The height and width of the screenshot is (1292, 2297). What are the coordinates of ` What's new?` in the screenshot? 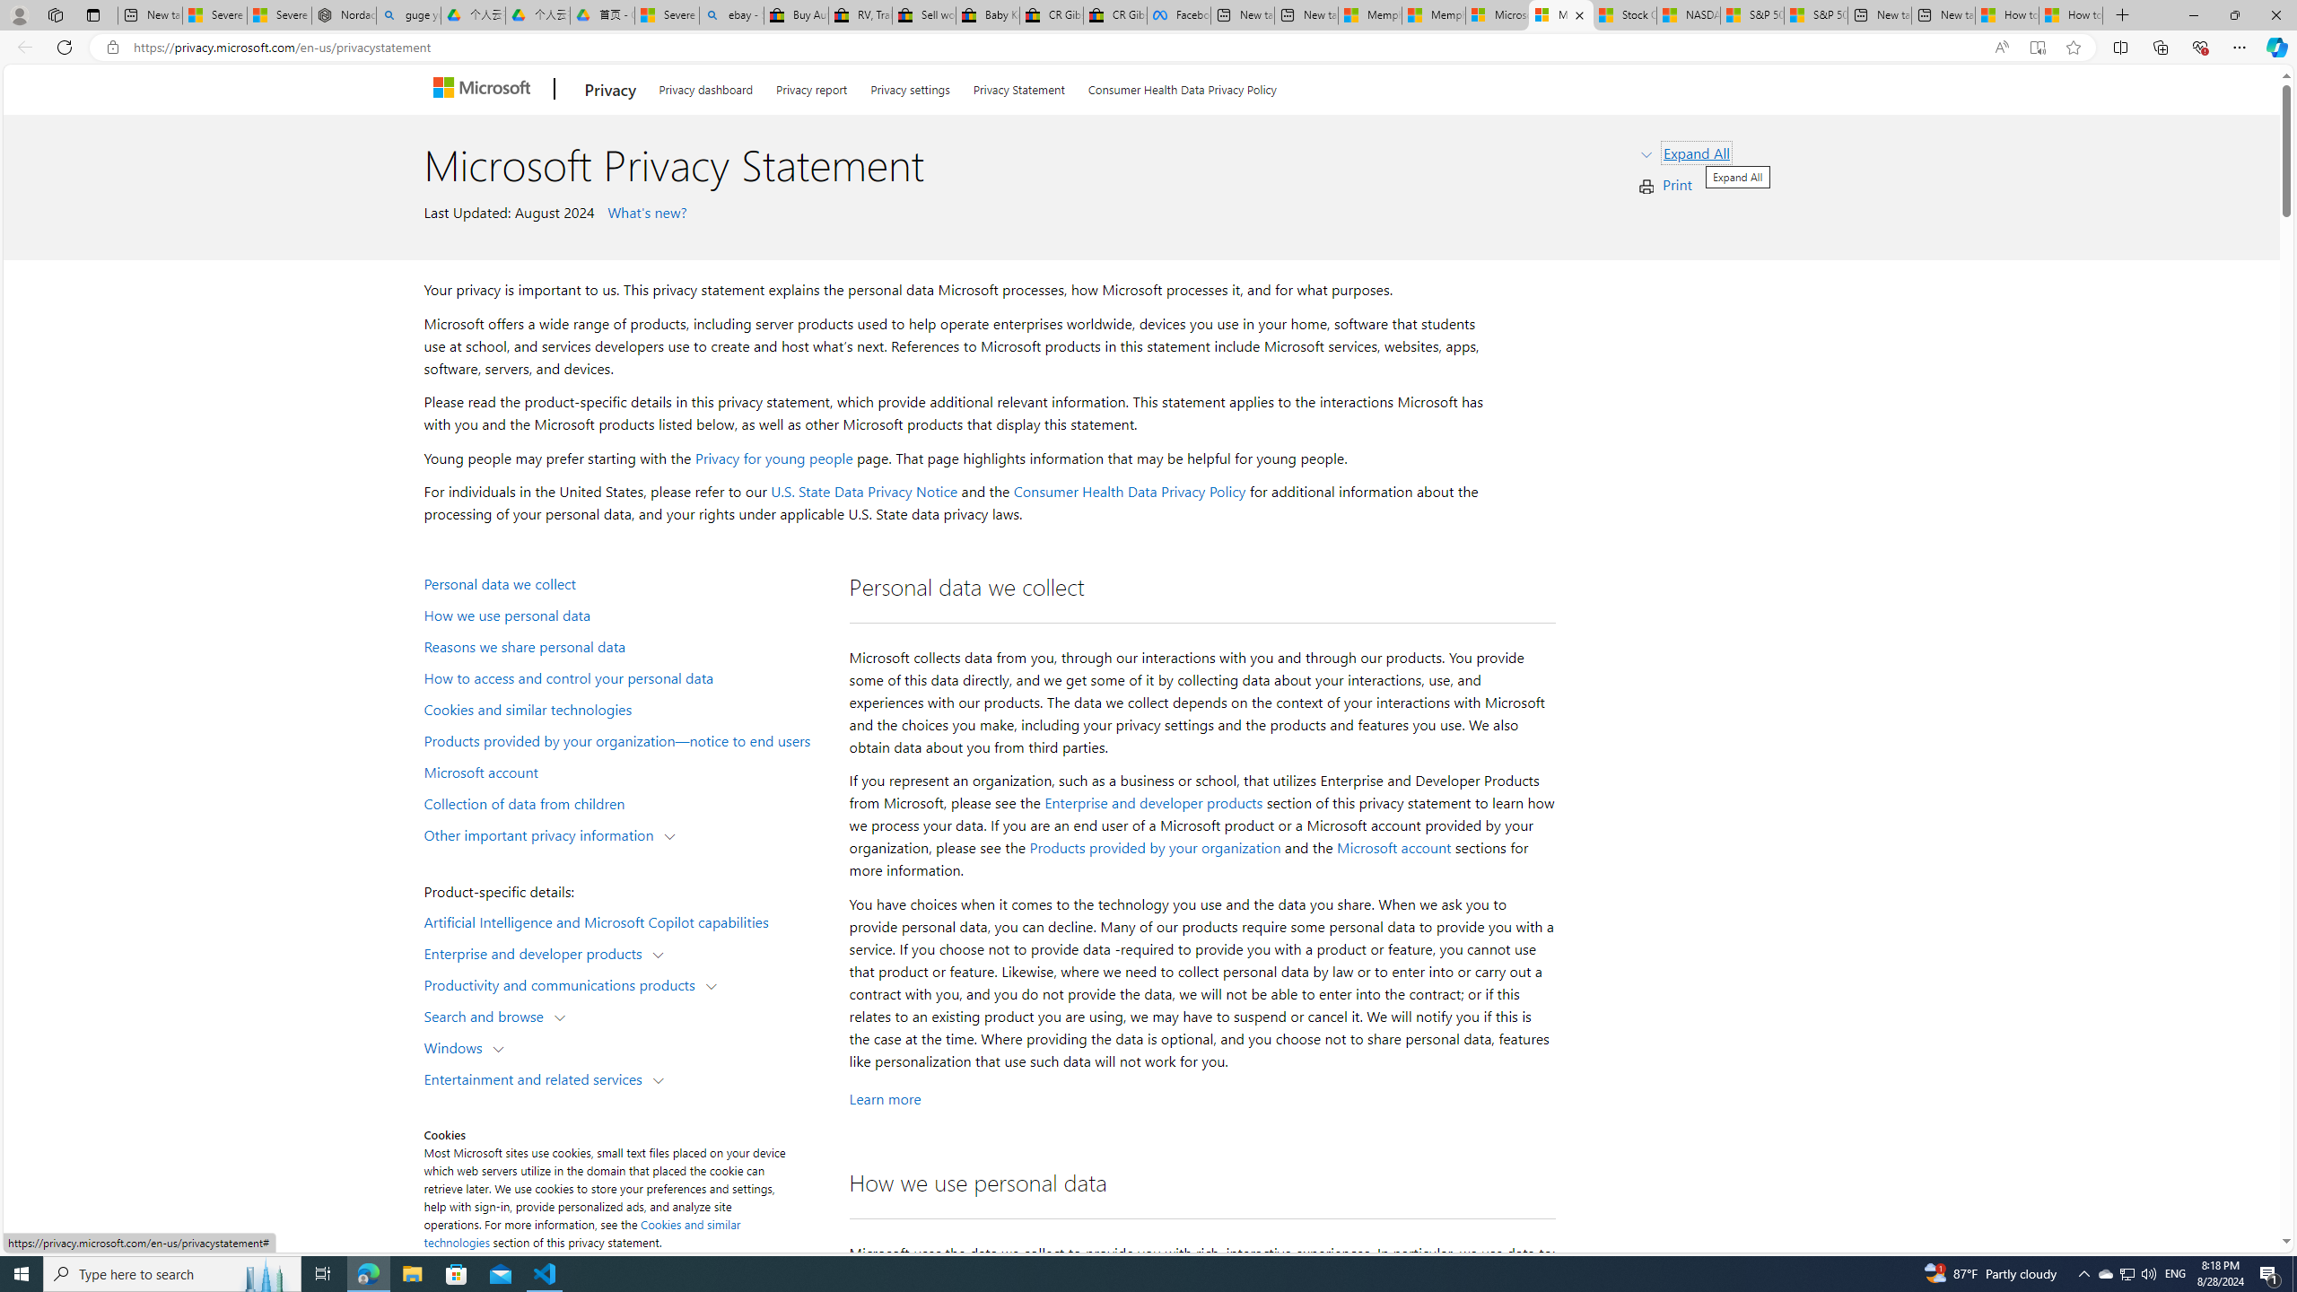 It's located at (644, 212).